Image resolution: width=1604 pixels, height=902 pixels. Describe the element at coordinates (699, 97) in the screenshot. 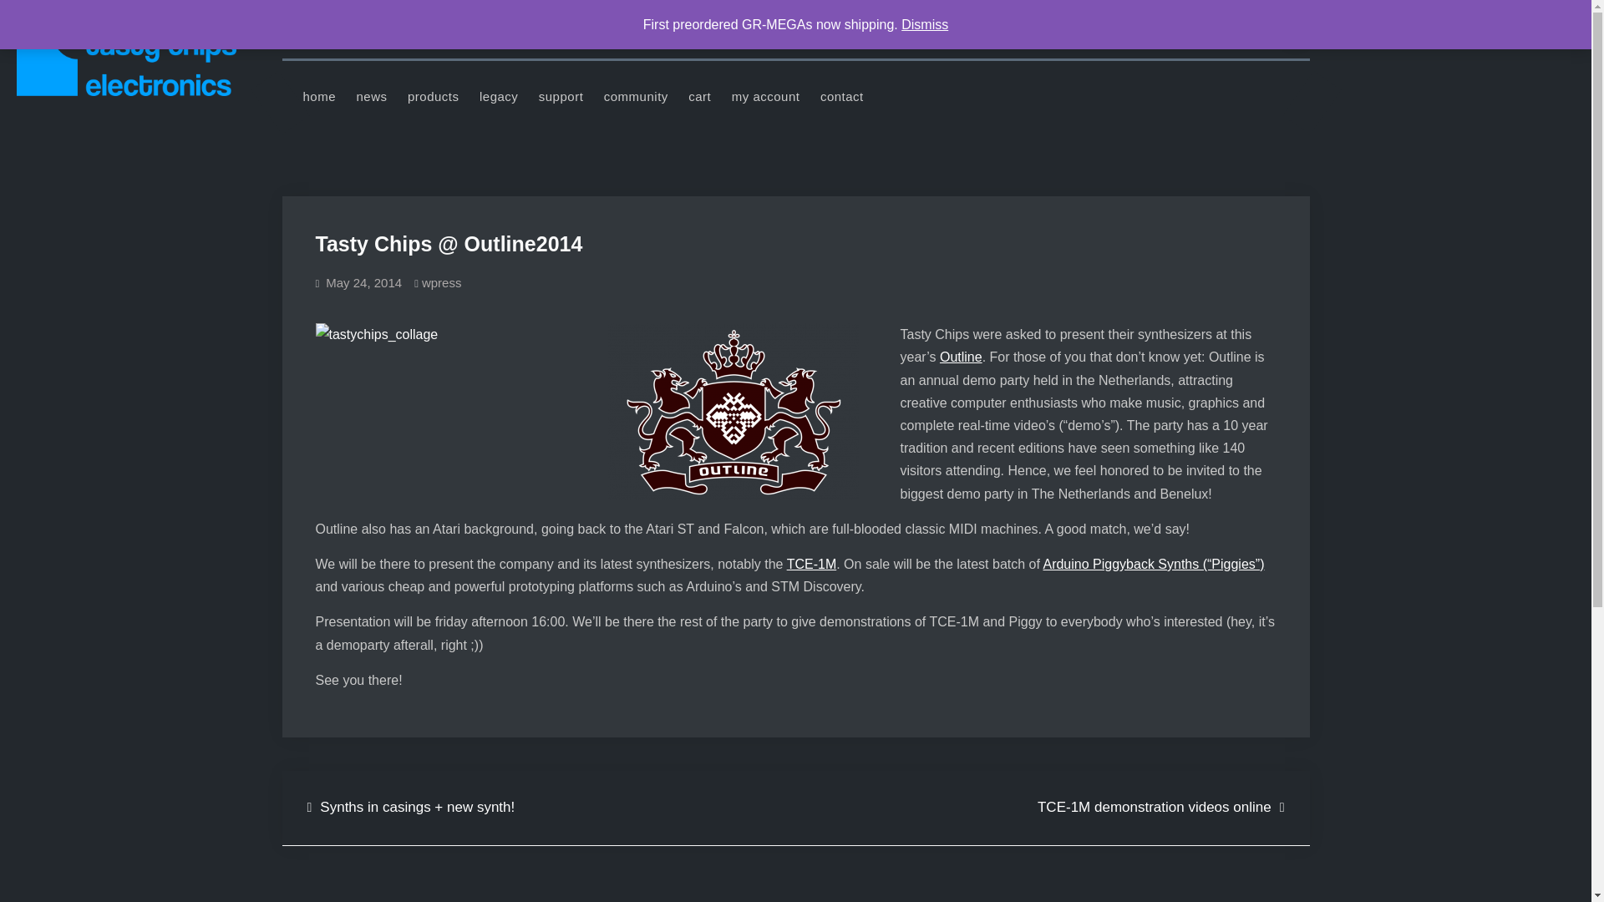

I see `cart` at that location.